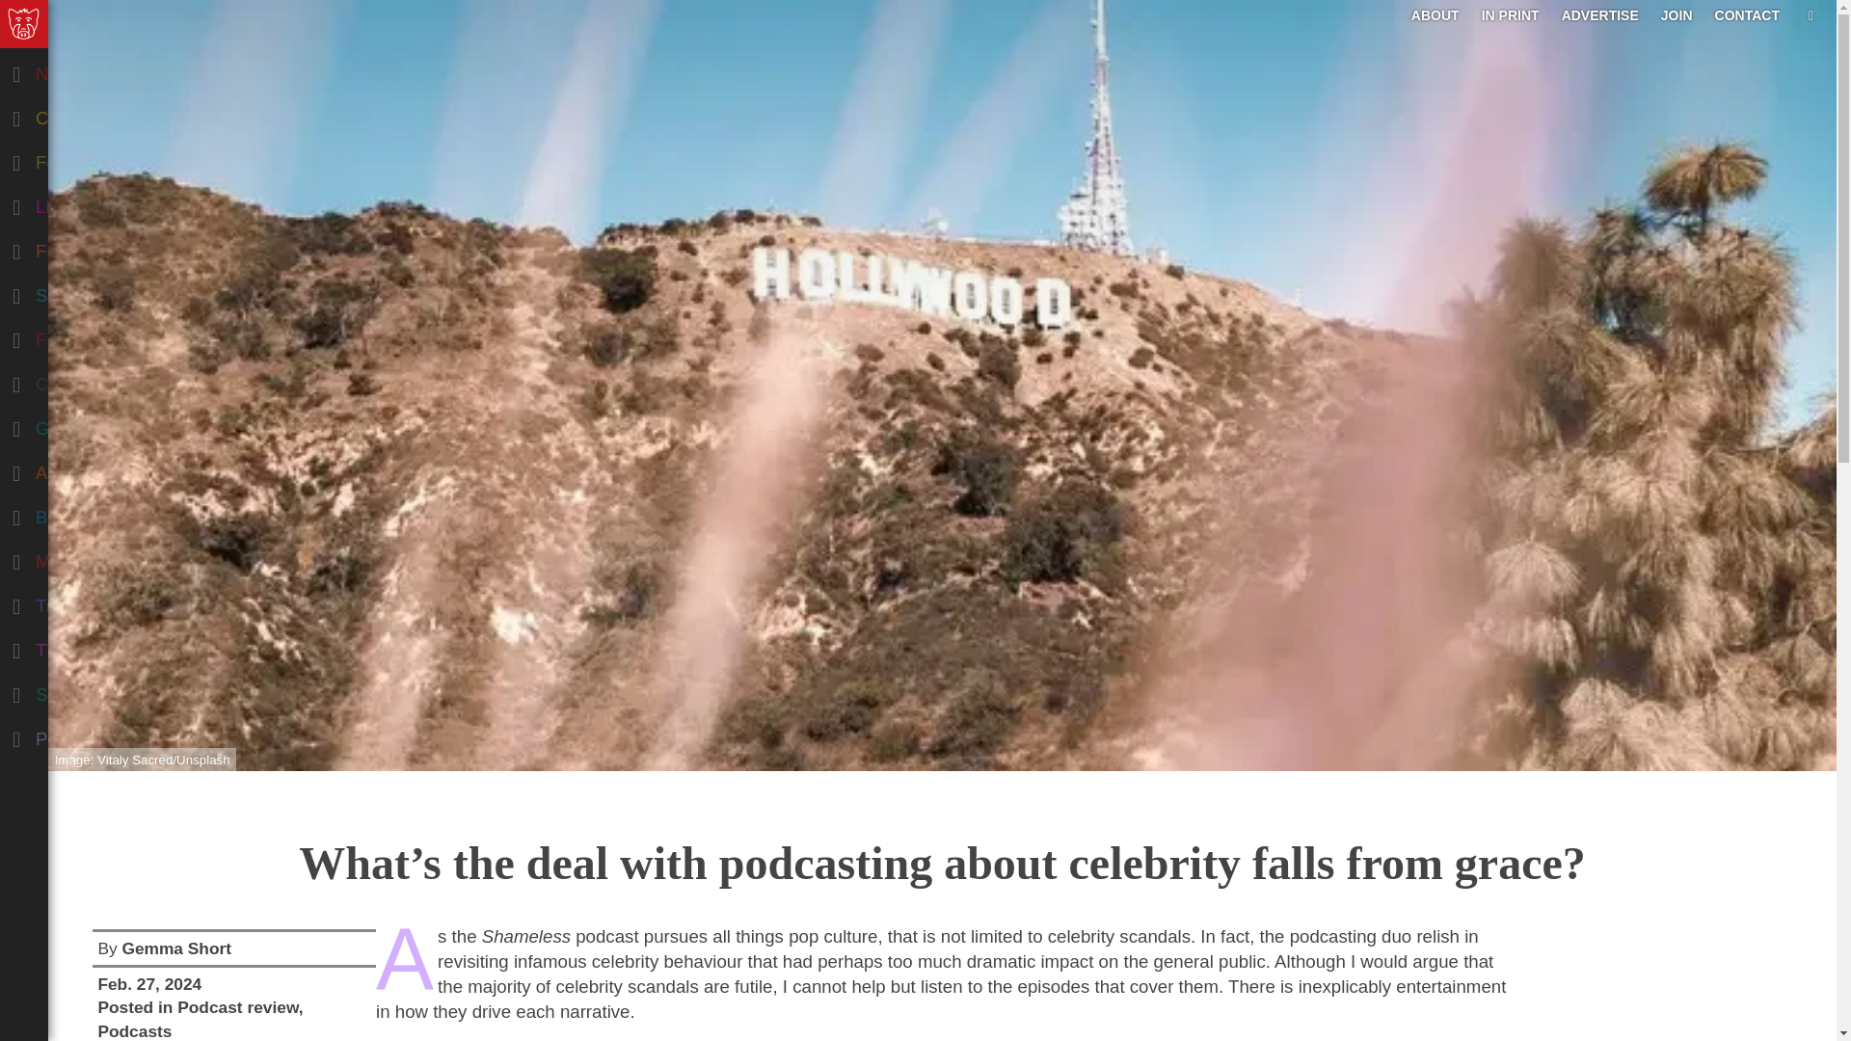 The image size is (1851, 1041). Describe the element at coordinates (100, 247) in the screenshot. I see `Finance` at that location.